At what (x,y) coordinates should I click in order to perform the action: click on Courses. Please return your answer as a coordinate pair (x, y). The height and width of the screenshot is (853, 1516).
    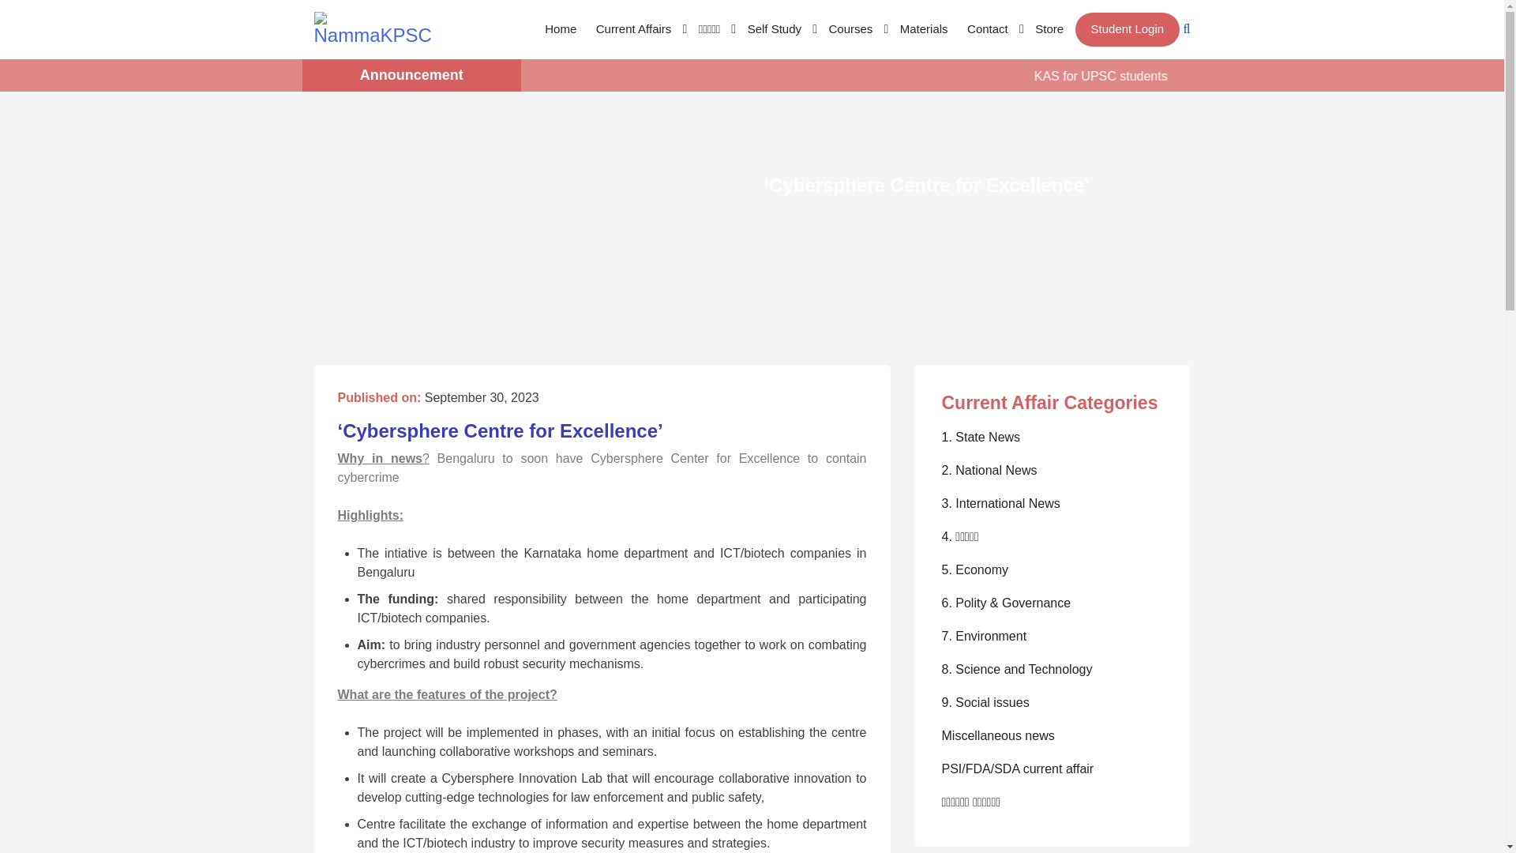
    Looking at the image, I should click on (854, 30).